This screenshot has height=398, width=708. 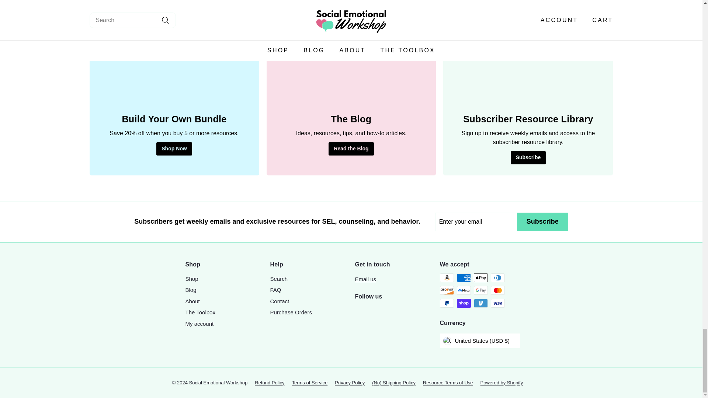 What do you see at coordinates (480, 303) in the screenshot?
I see `Venmo` at bounding box center [480, 303].